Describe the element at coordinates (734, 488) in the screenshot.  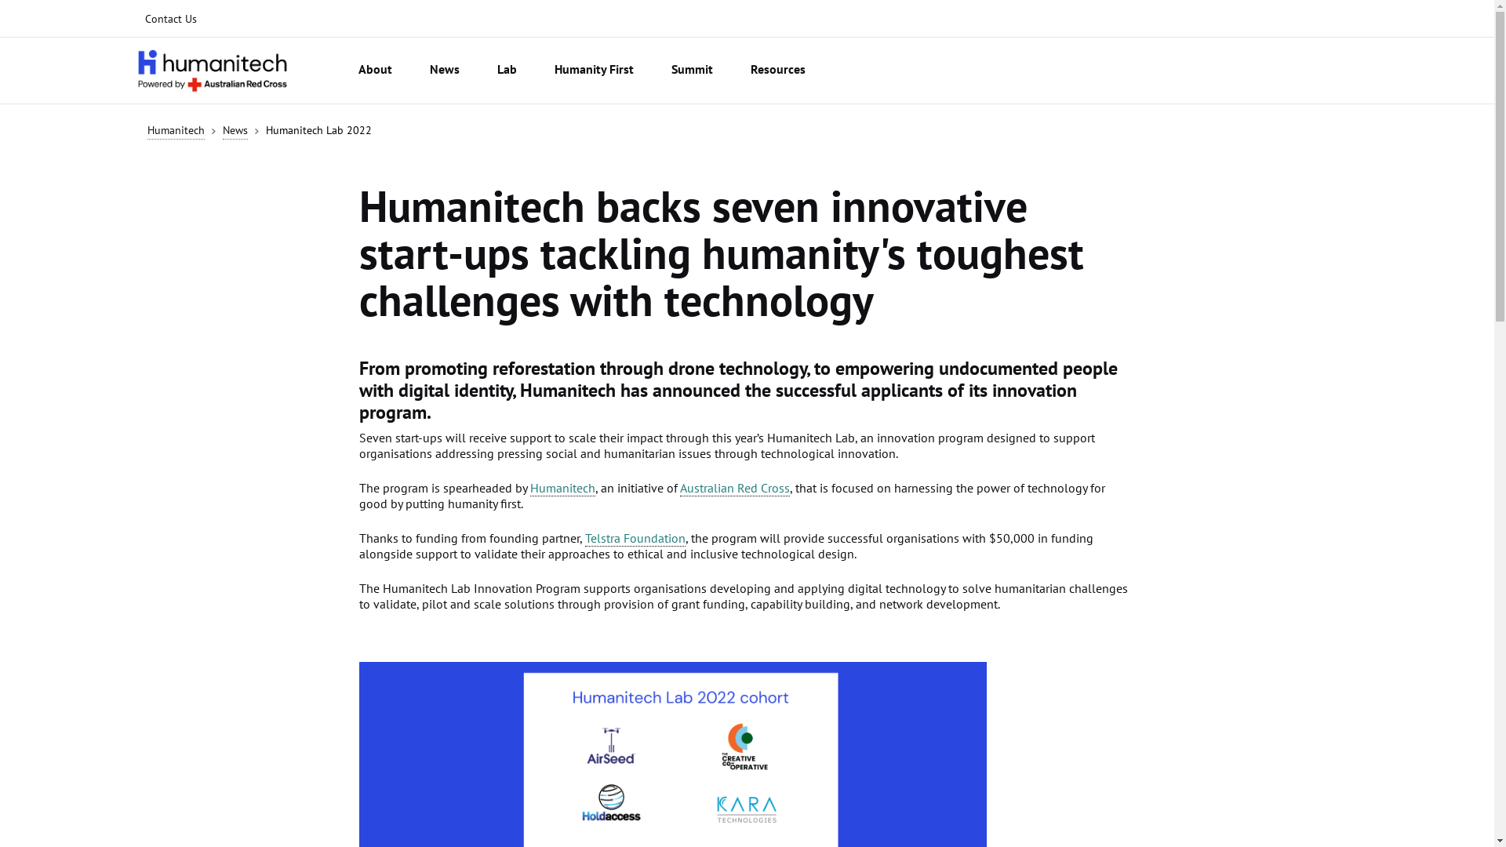
I see `Australian Red Cross` at that location.